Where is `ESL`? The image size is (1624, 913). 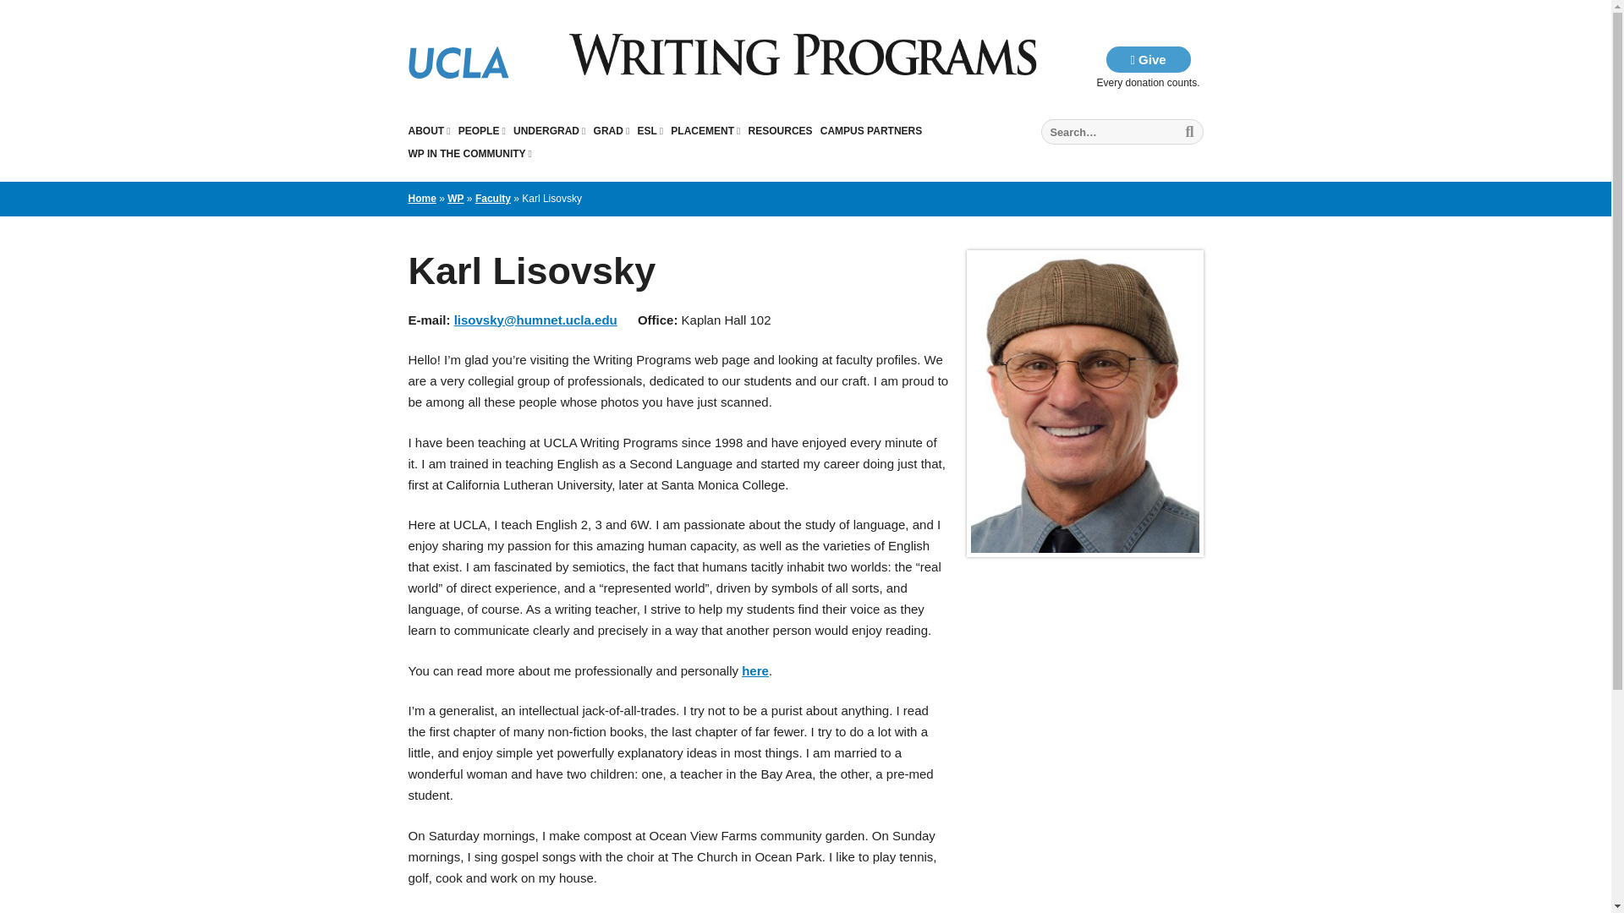 ESL is located at coordinates (650, 130).